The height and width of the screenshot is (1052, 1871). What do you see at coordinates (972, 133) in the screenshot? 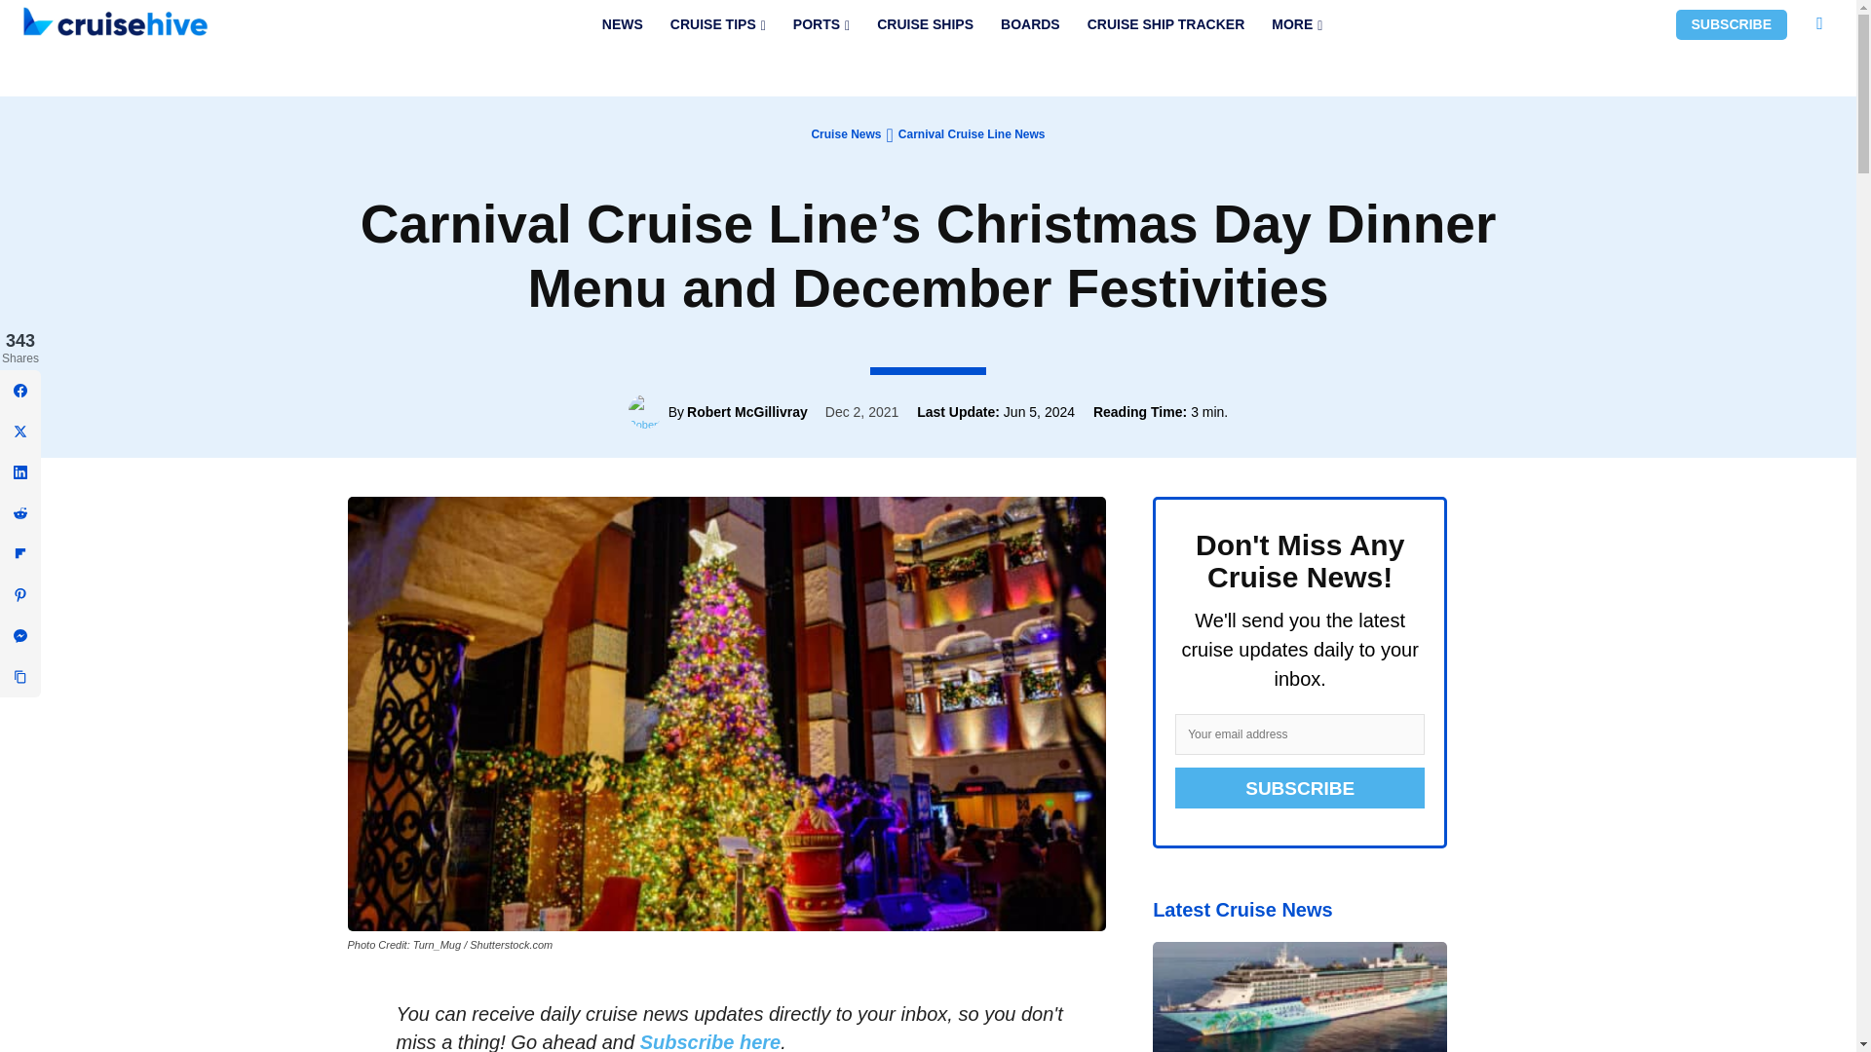
I see `View all posts in Carnival Cruise Line News` at bounding box center [972, 133].